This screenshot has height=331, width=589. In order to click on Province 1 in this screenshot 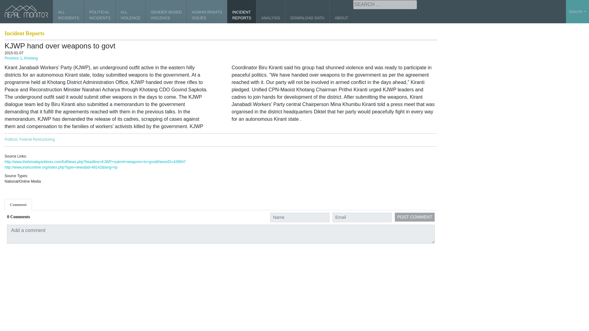, I will do `click(166, 12)`.